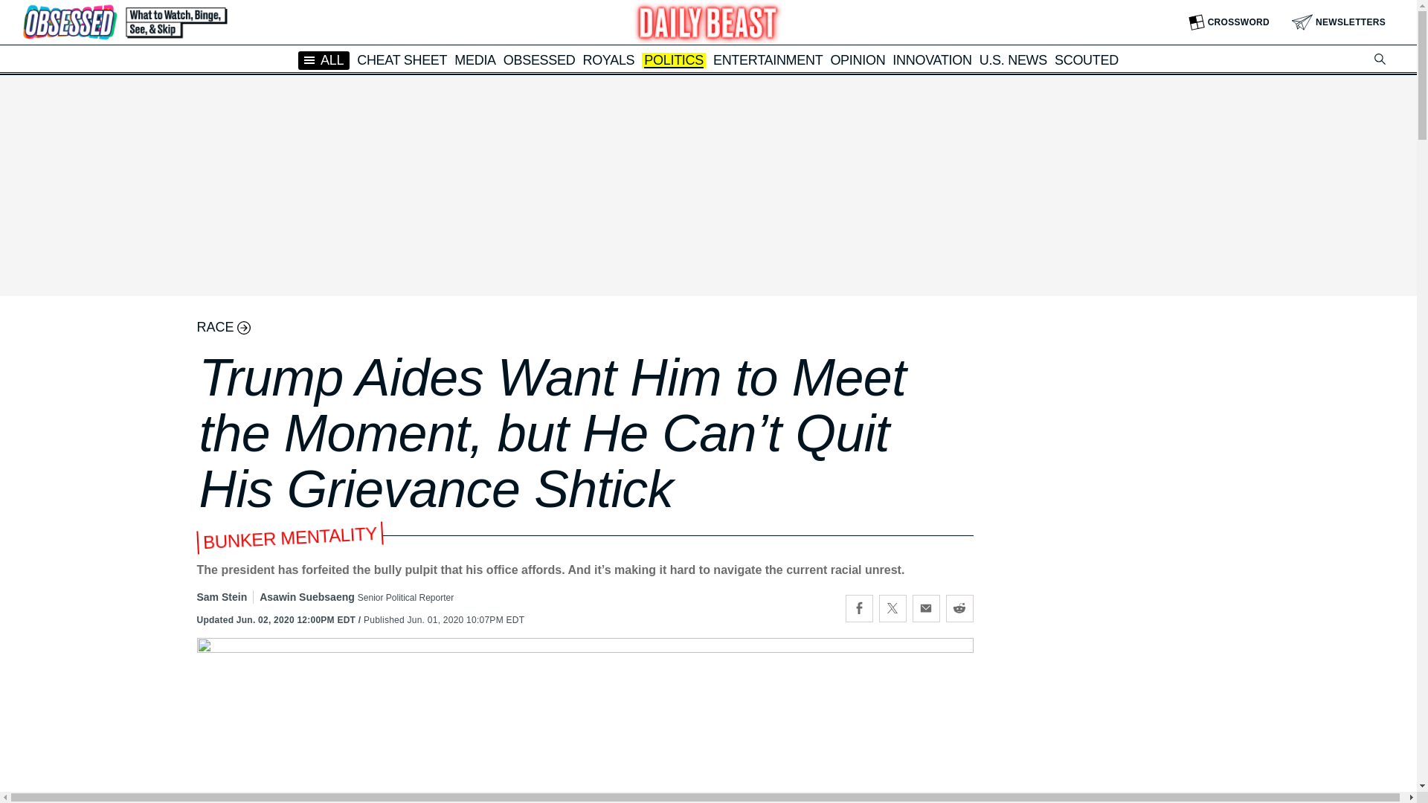 The image size is (1428, 803). What do you see at coordinates (402, 59) in the screenshot?
I see `CHEAT SHEET` at bounding box center [402, 59].